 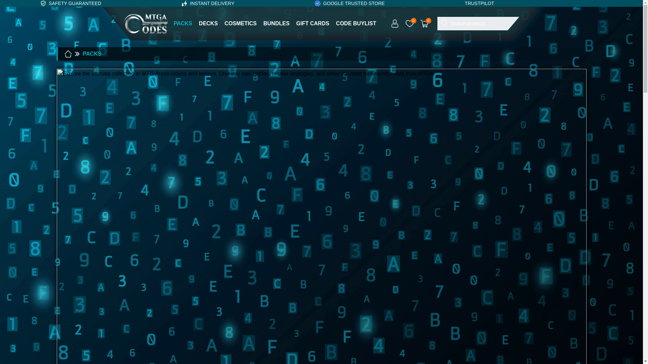 I want to click on CODE BUYLIST, so click(x=356, y=24).